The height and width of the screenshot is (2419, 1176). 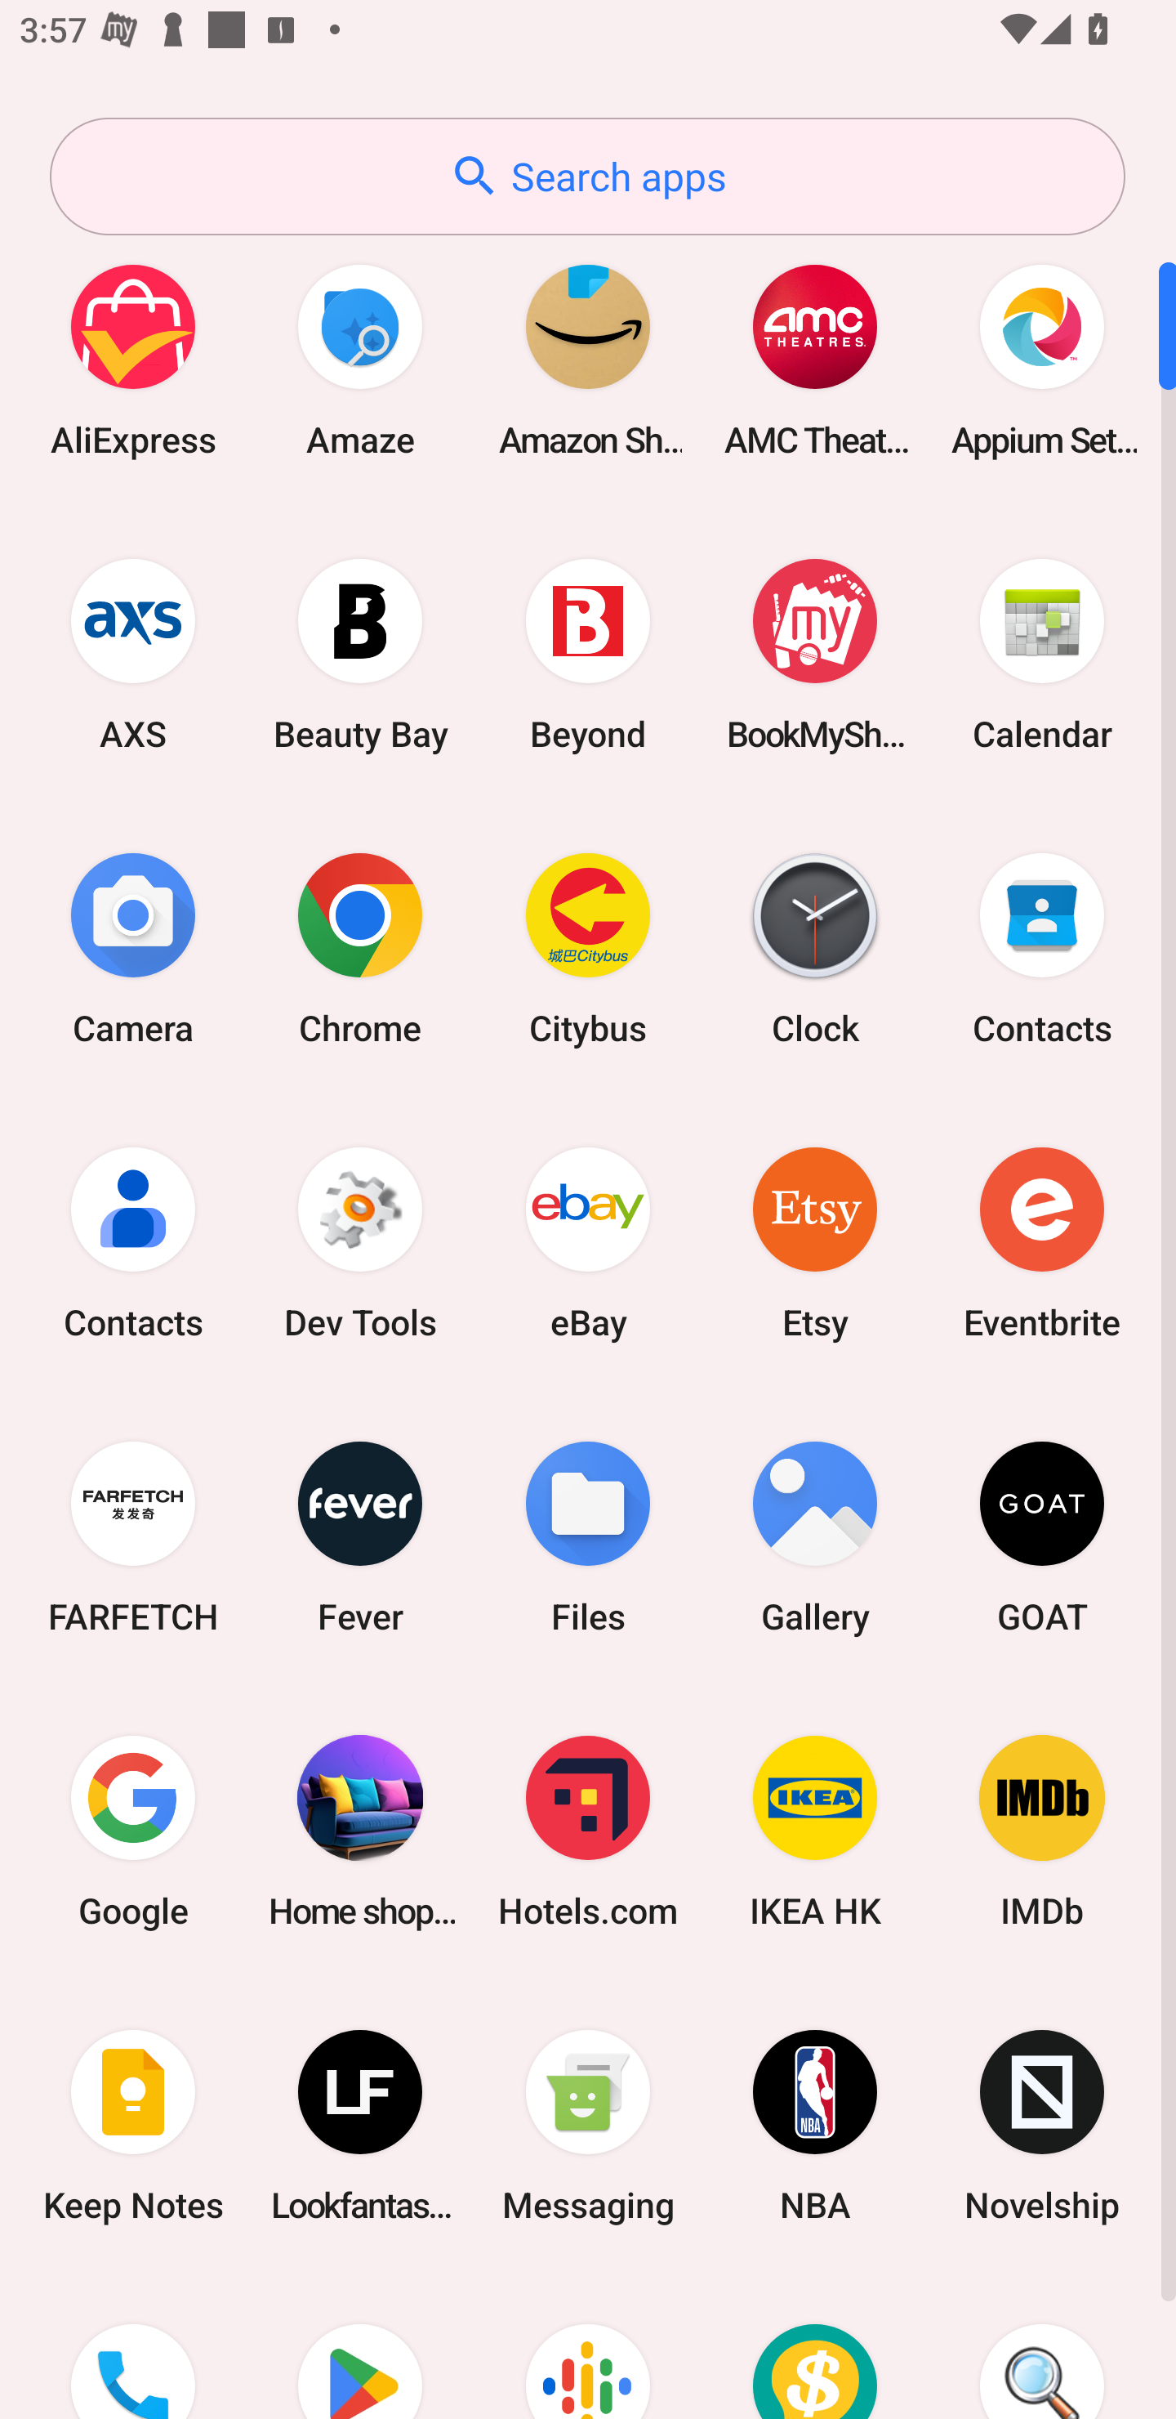 I want to click on Lookfantastic, so click(x=360, y=2126).